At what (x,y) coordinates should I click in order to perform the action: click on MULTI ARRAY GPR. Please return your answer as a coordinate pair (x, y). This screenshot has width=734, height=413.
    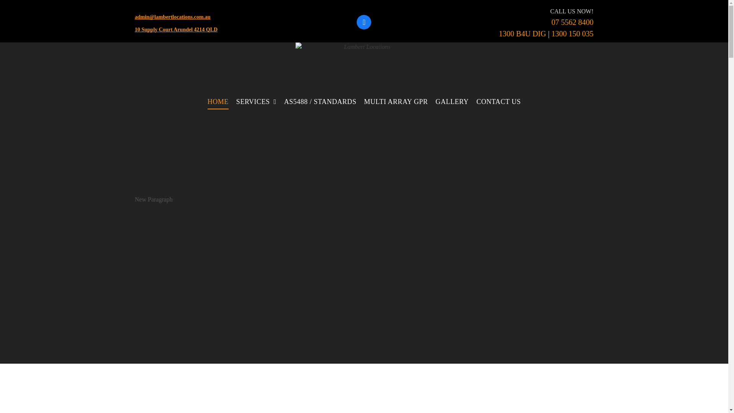
    Looking at the image, I should click on (396, 102).